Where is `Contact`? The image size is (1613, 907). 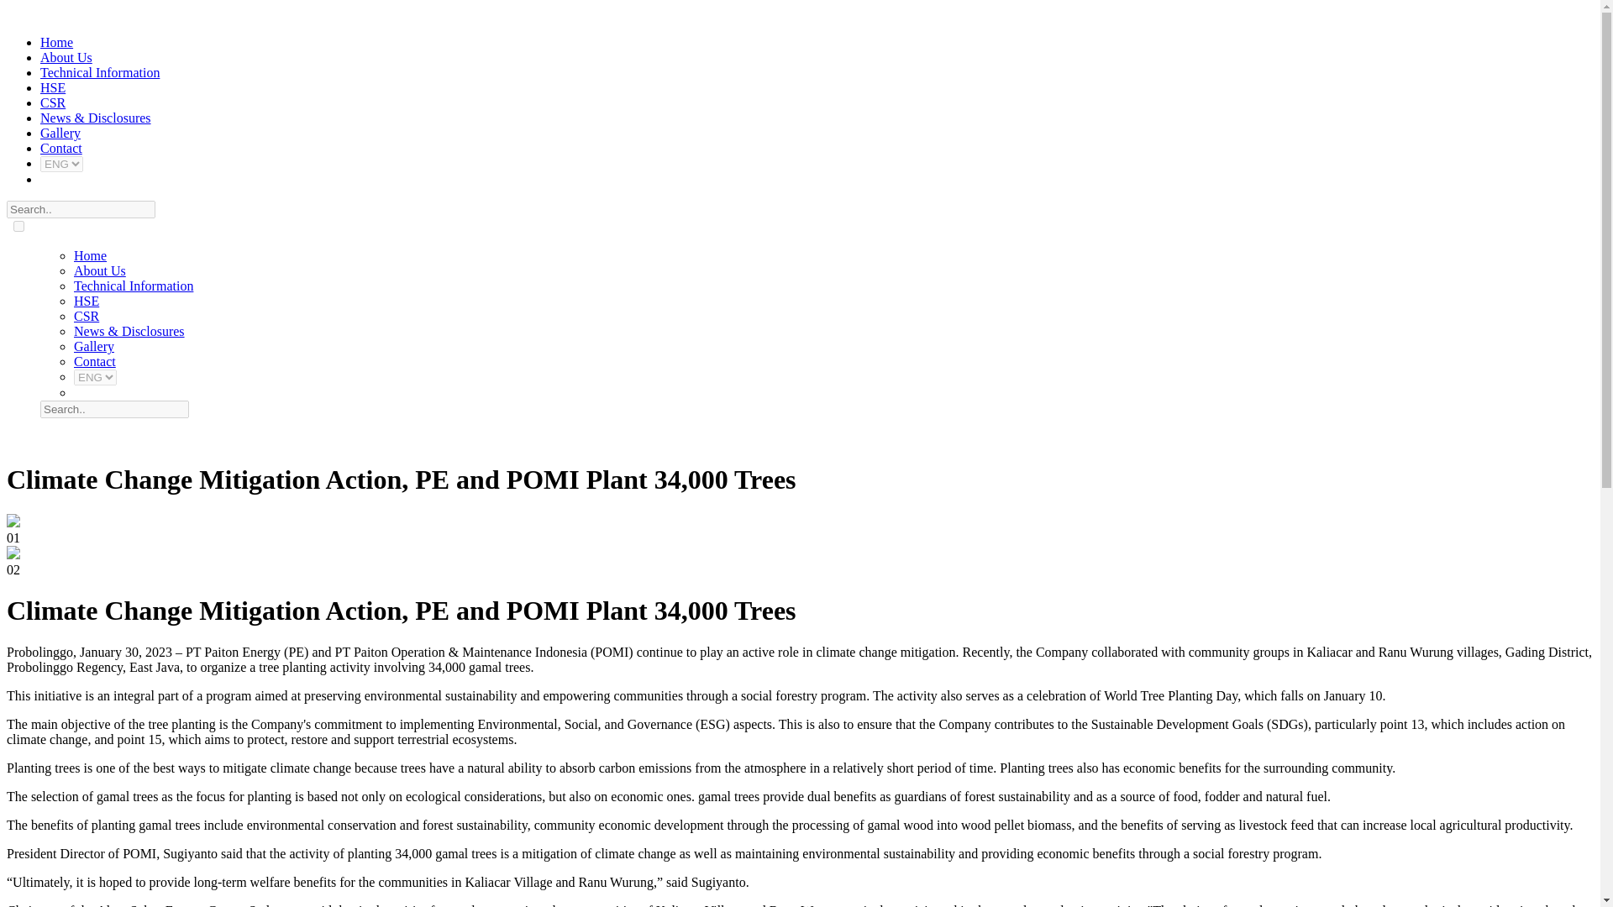 Contact is located at coordinates (95, 361).